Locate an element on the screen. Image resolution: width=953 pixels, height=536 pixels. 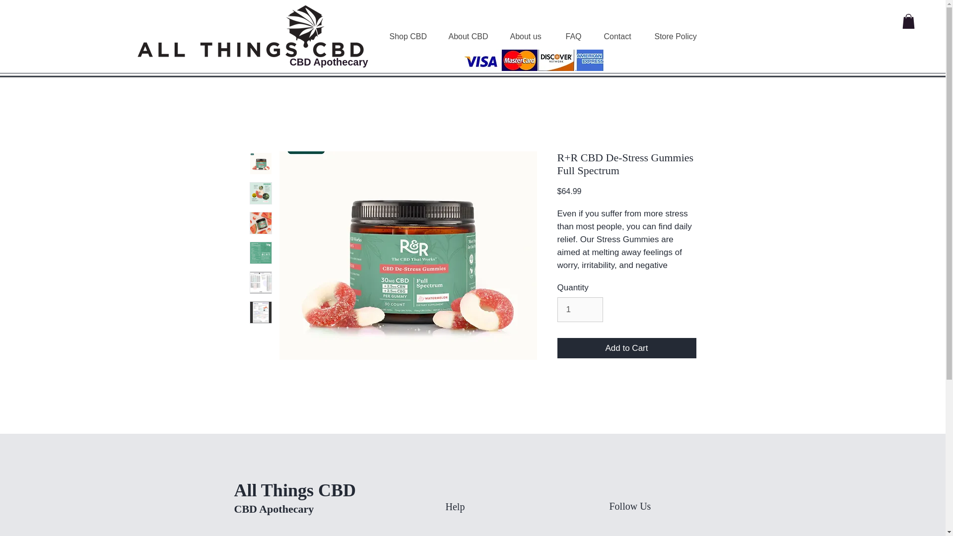
FAQ is located at coordinates (577, 37).